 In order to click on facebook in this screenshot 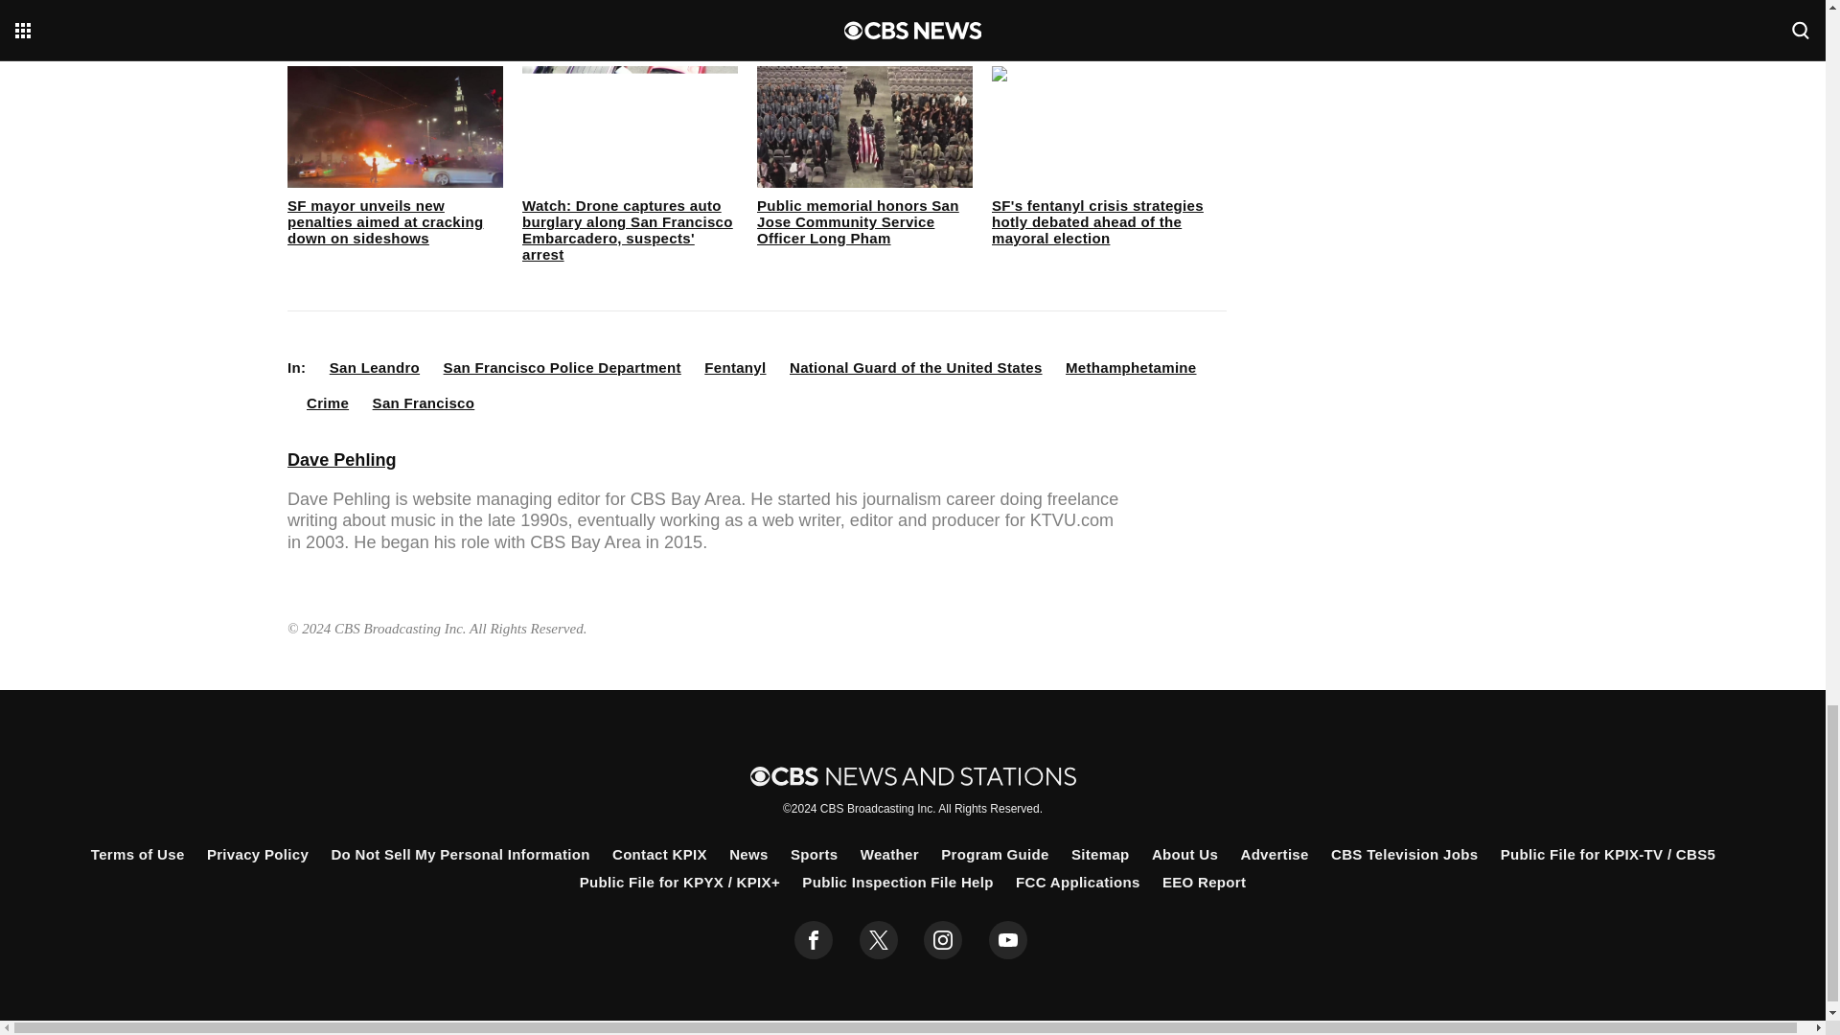, I will do `click(814, 940)`.